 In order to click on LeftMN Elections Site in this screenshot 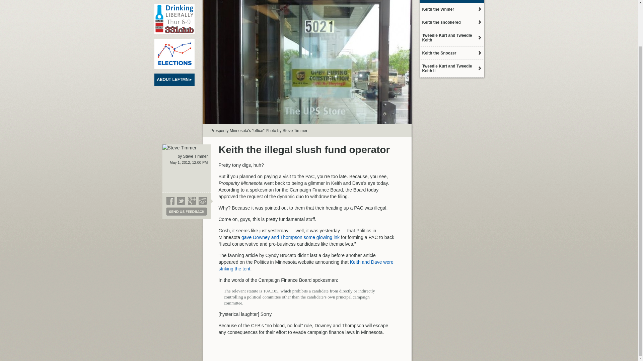, I will do `click(174, 53)`.